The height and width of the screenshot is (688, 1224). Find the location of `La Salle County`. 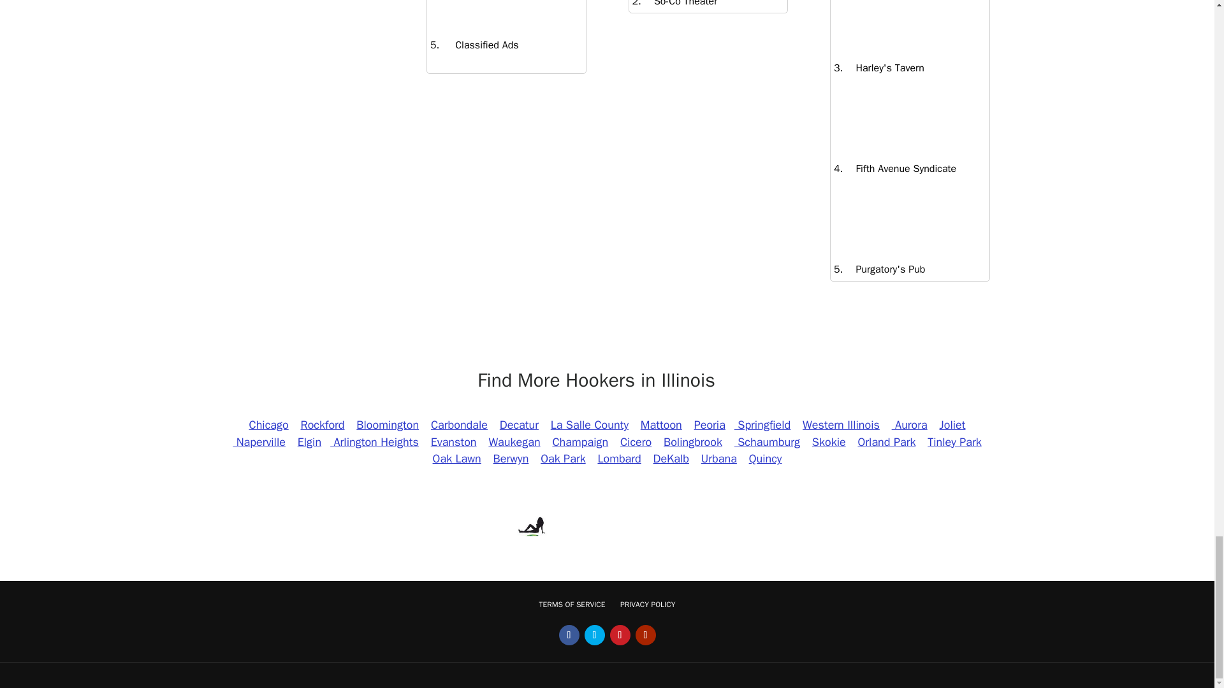

La Salle County is located at coordinates (589, 424).